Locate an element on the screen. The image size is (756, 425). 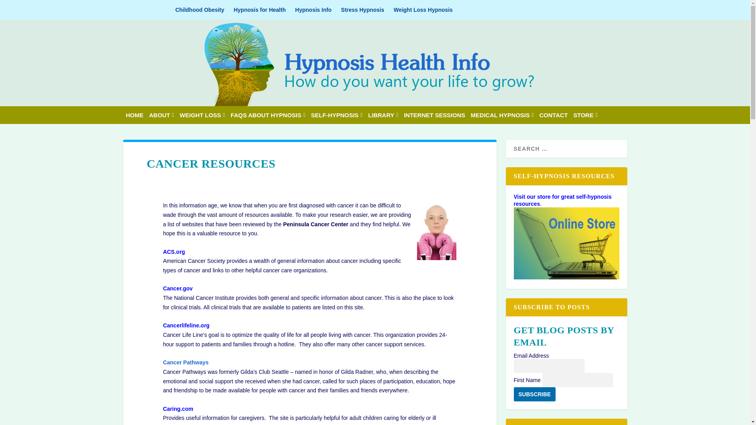
ABOUT is located at coordinates (161, 115).